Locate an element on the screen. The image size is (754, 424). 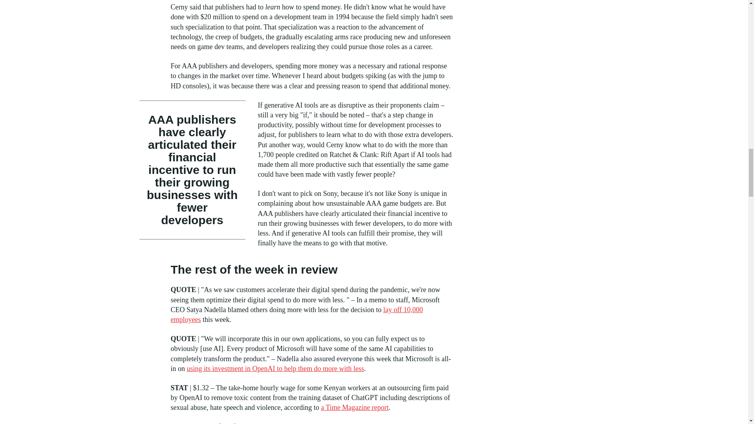
a Time Magazine report is located at coordinates (354, 408).